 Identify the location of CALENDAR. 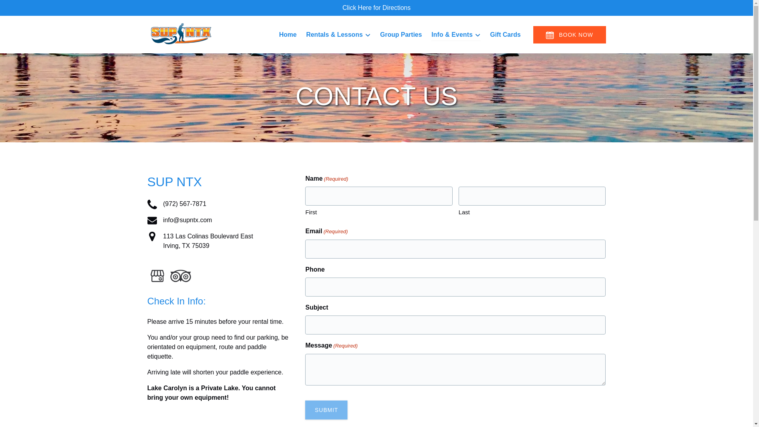
(25, 8).